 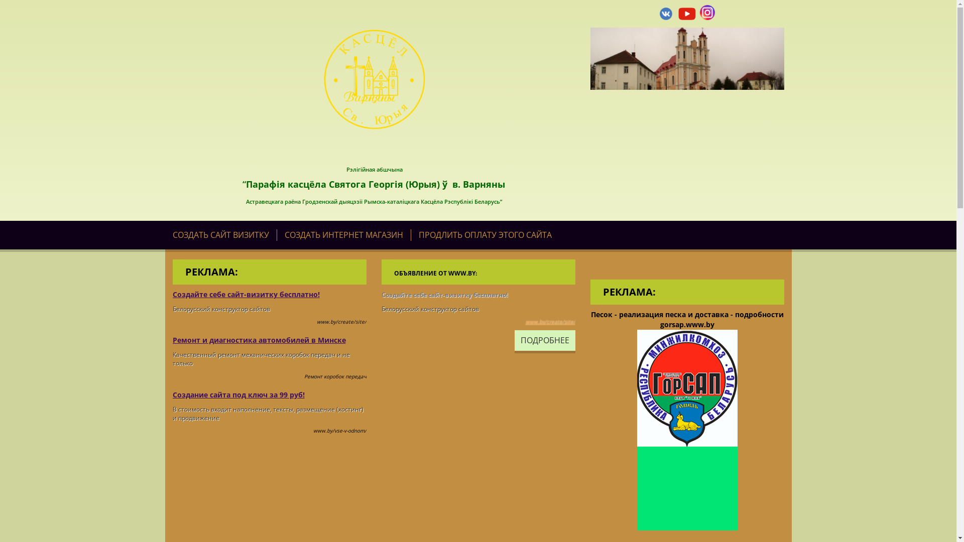 I want to click on www.by/create/site/, so click(x=550, y=322).